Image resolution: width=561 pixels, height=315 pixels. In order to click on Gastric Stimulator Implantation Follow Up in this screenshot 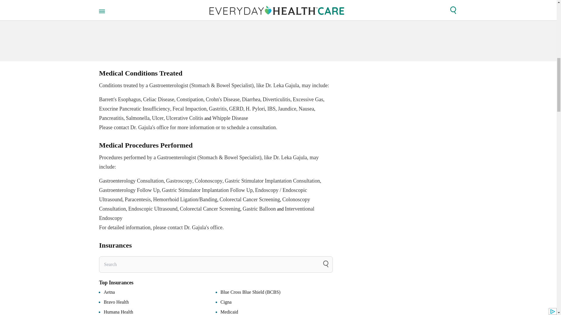, I will do `click(207, 190)`.